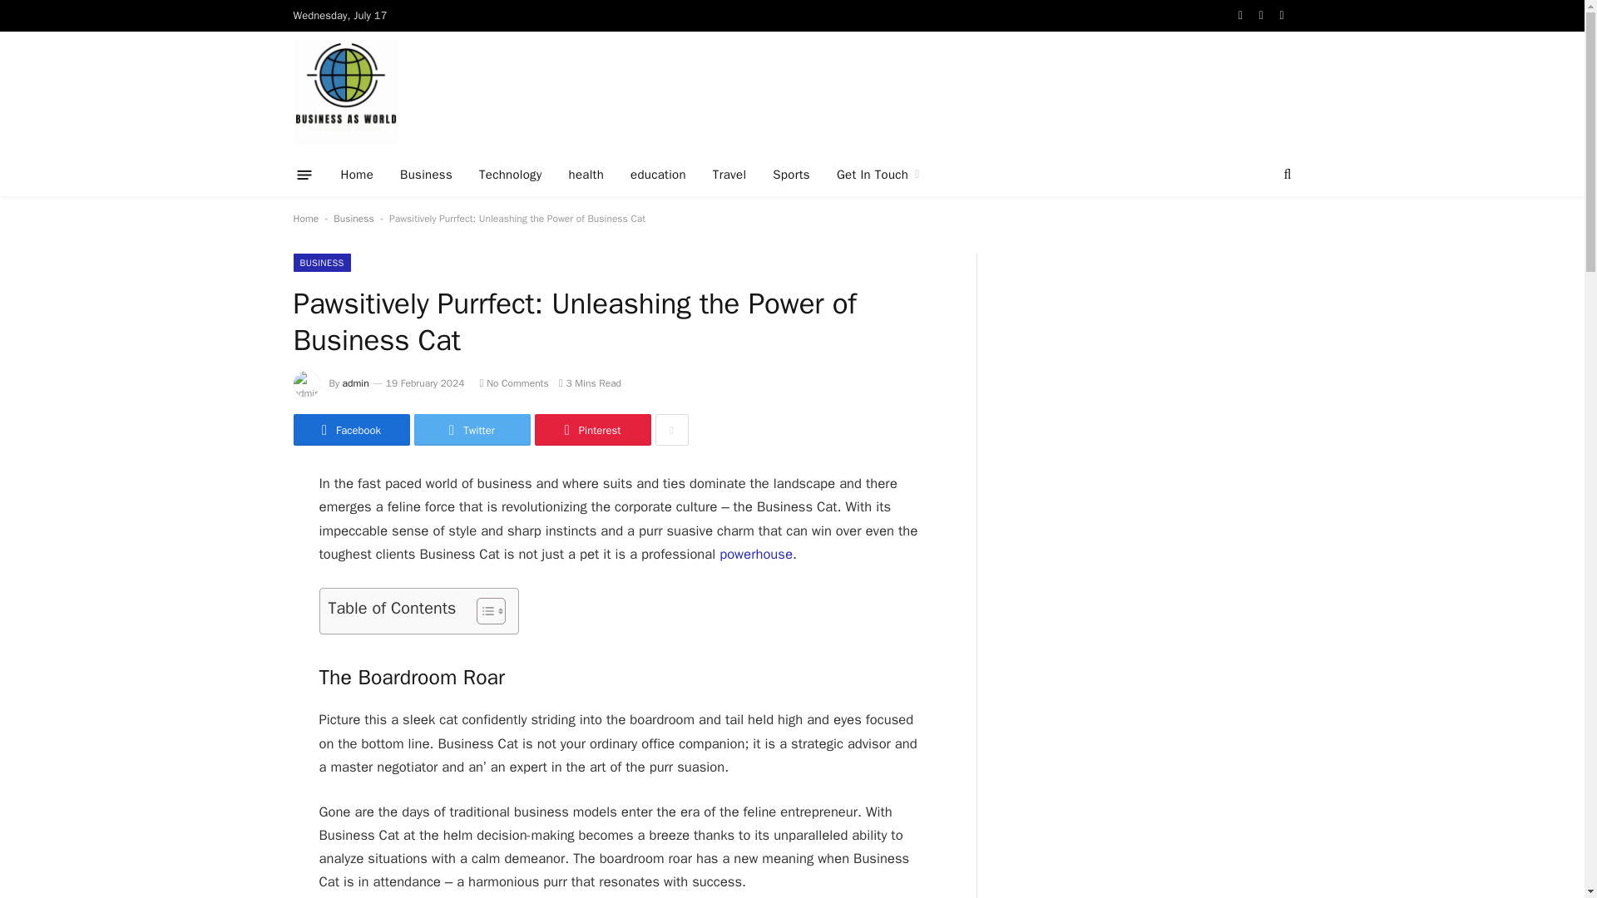 Image resolution: width=1597 pixels, height=898 pixels. What do you see at coordinates (354, 218) in the screenshot?
I see `Business` at bounding box center [354, 218].